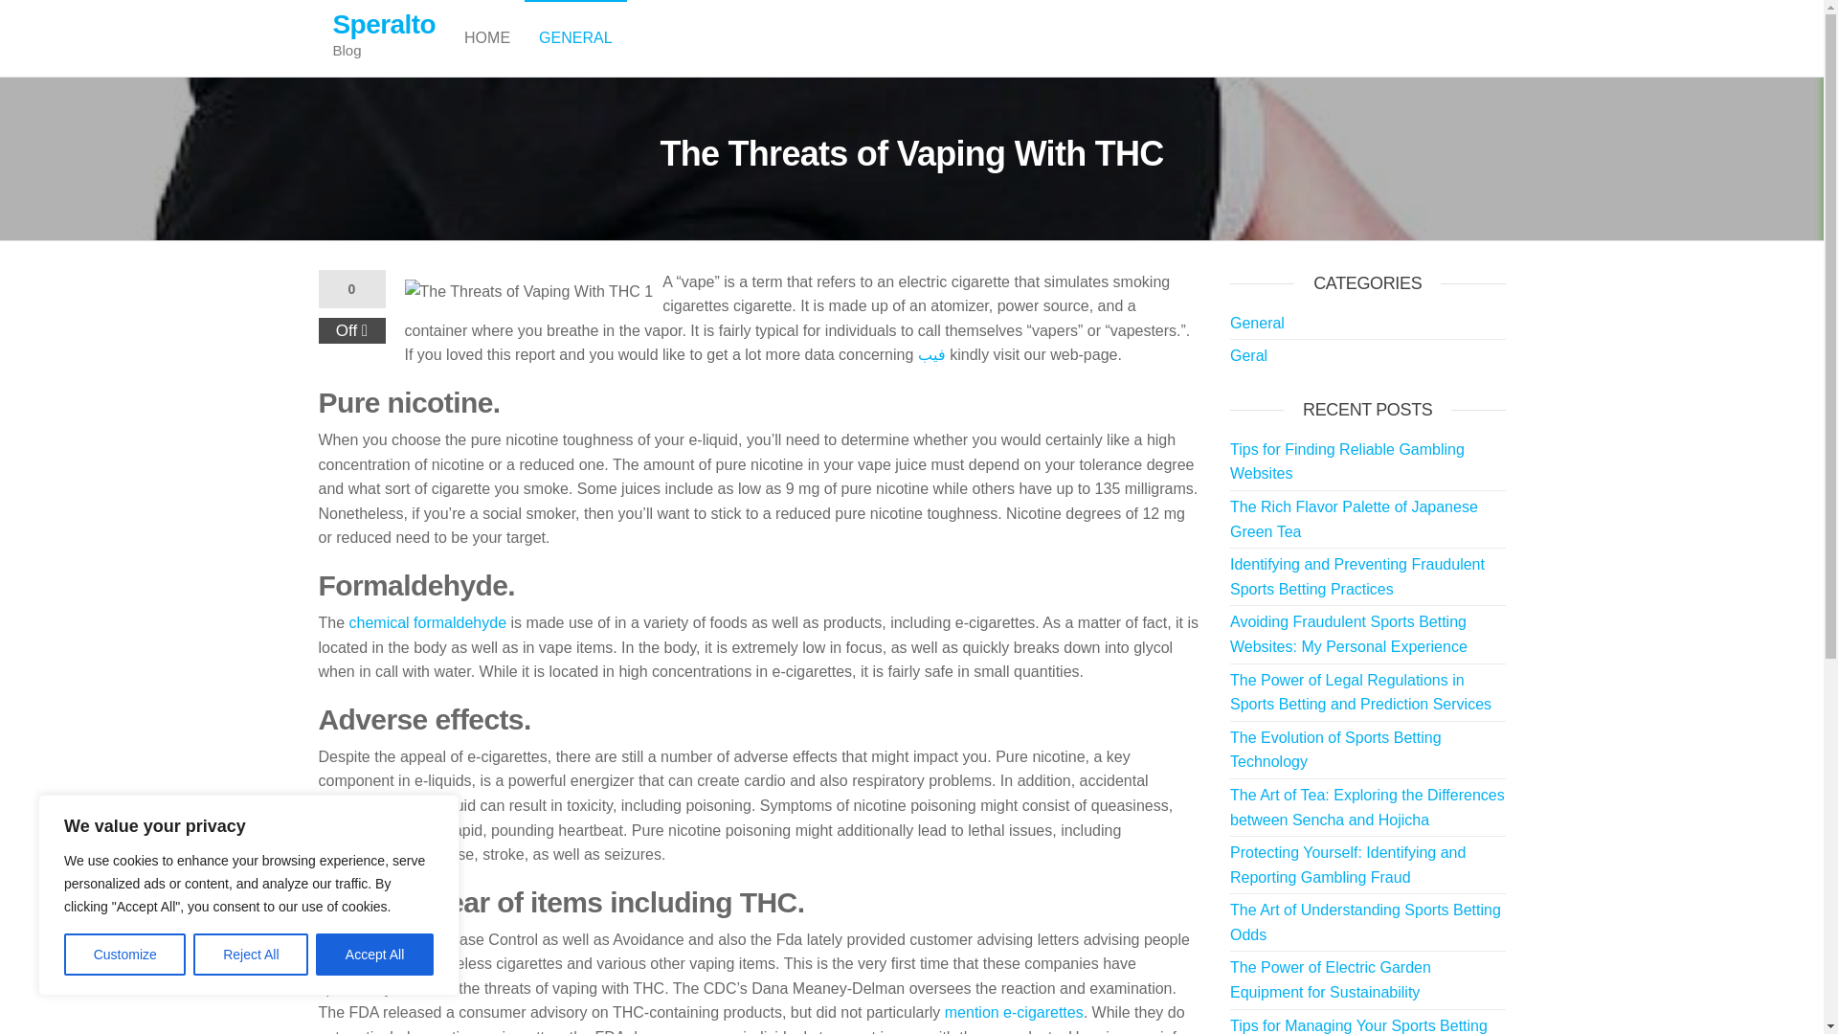  Describe the element at coordinates (1347, 461) in the screenshot. I see `Tips for Finding Reliable Gambling Websites` at that location.